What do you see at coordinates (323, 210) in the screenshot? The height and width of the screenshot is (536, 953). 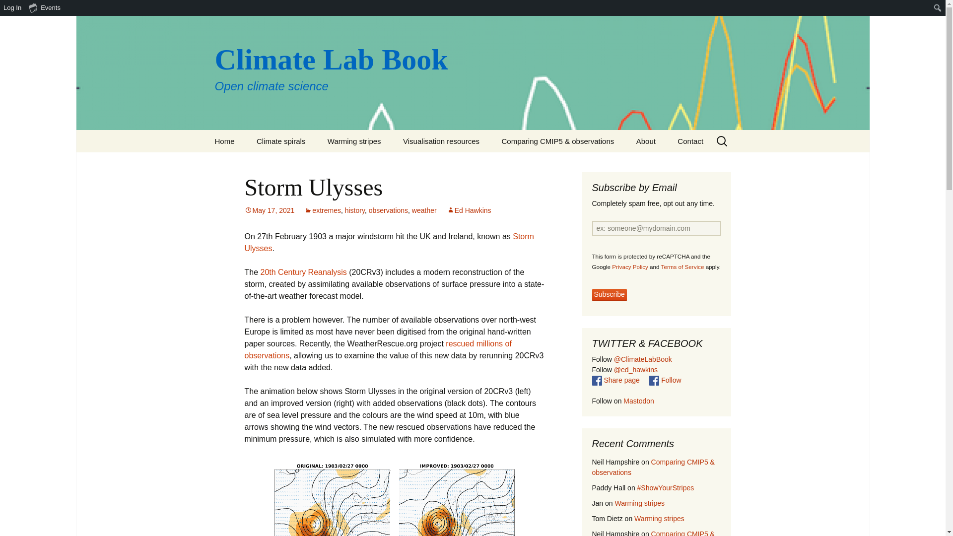 I see `extremes` at bounding box center [323, 210].